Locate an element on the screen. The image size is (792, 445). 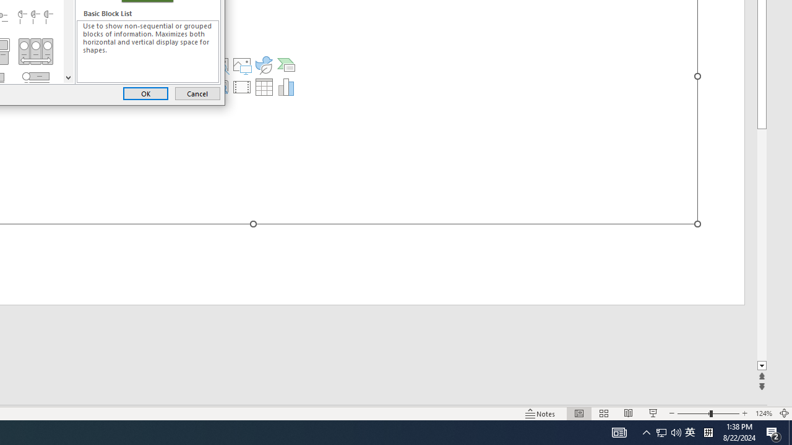
Pie Process is located at coordinates (35, 87).